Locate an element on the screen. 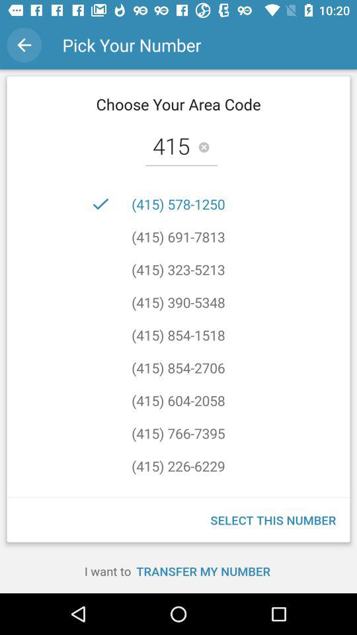 This screenshot has height=635, width=357. jump until transfer my number item is located at coordinates (203, 571).